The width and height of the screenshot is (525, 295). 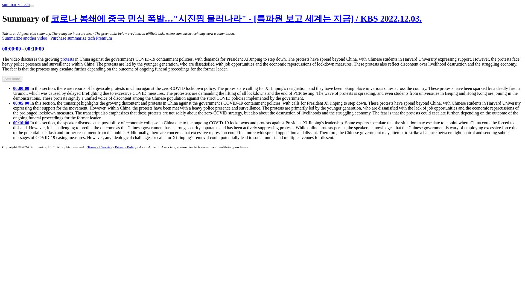 What do you see at coordinates (21, 122) in the screenshot?
I see `00:10:00` at bounding box center [21, 122].